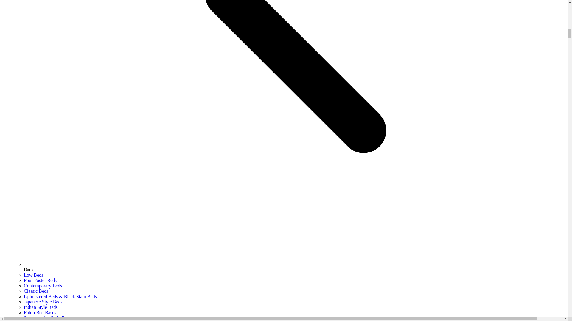 This screenshot has height=321, width=572. Describe the element at coordinates (296, 267) in the screenshot. I see `Back` at that location.